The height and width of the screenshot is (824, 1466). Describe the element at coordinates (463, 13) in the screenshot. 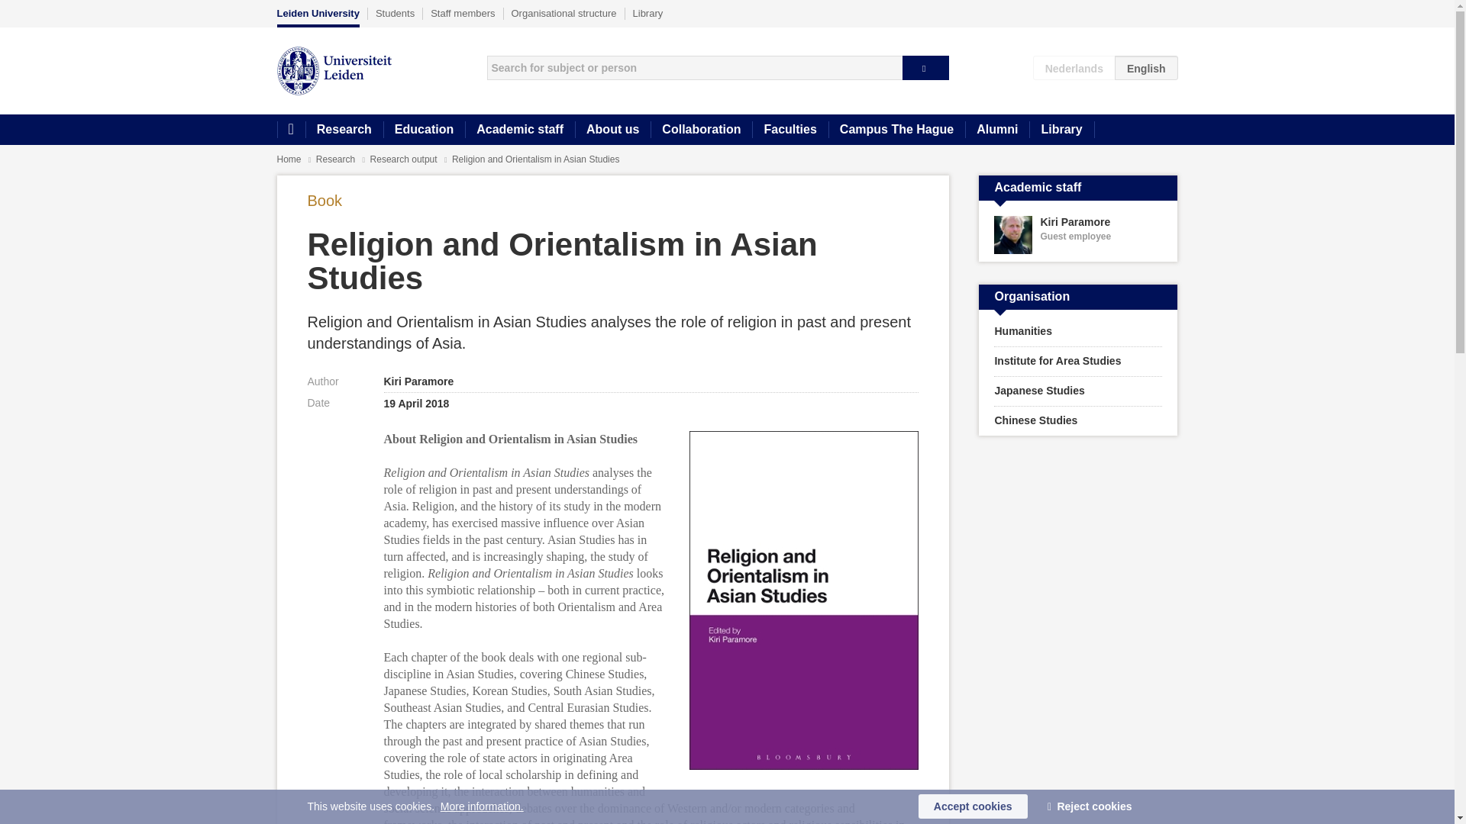

I see `Staff members` at that location.